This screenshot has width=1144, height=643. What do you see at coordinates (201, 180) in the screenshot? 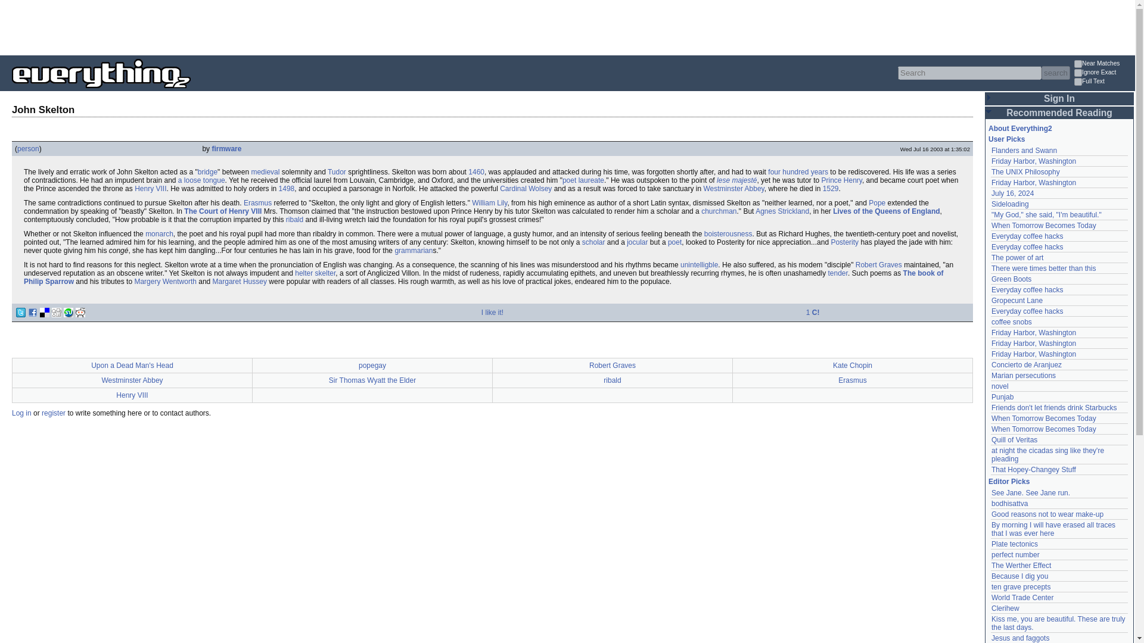
I see `a loose tongue` at bounding box center [201, 180].